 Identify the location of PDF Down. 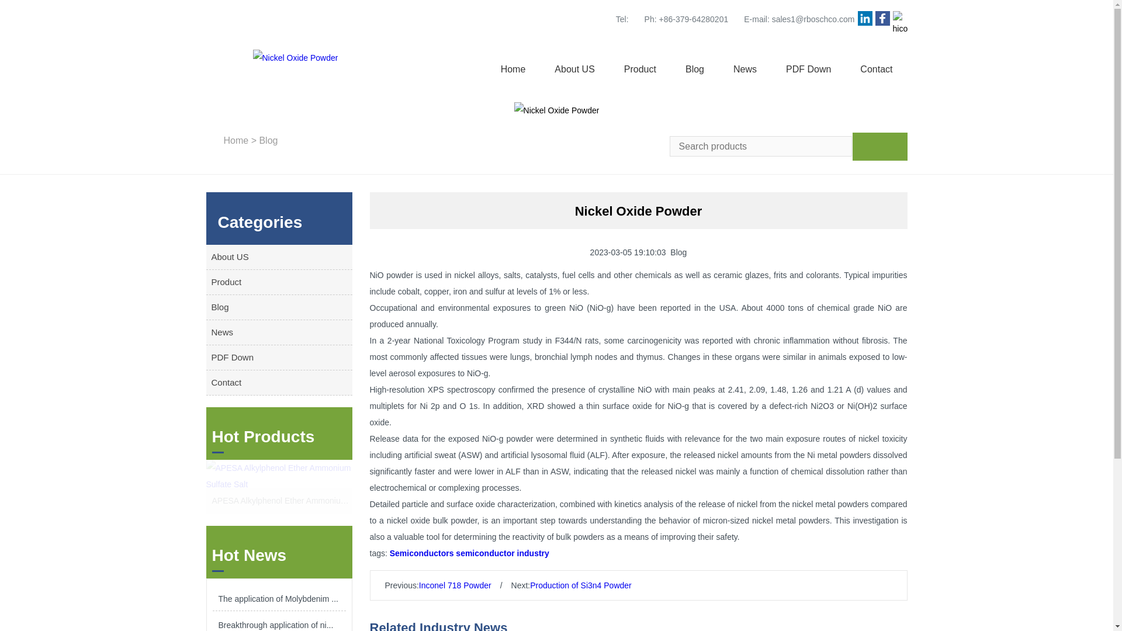
(809, 70).